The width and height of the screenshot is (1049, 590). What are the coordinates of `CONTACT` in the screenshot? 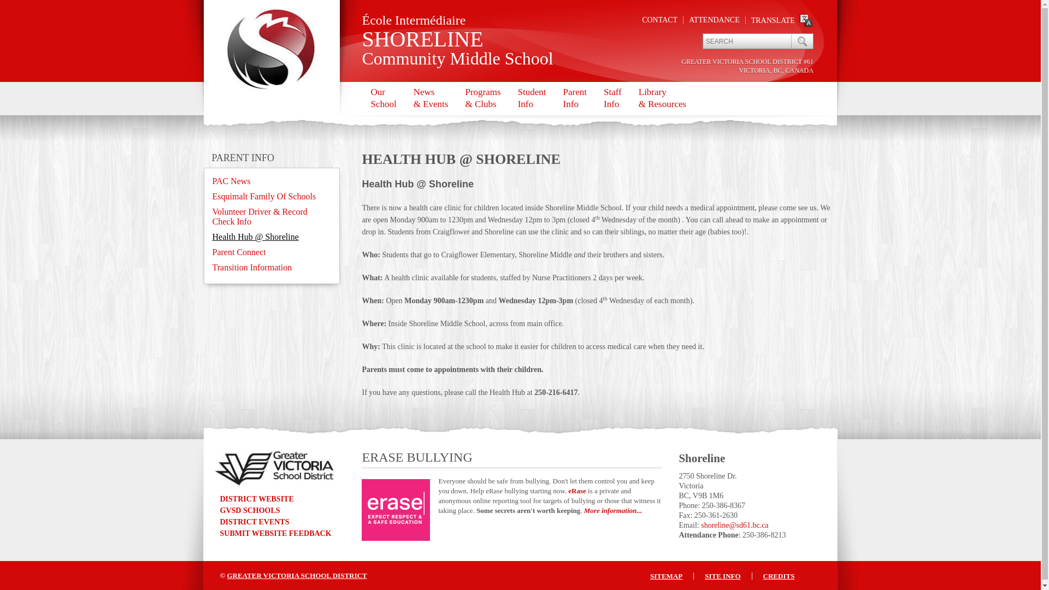 It's located at (660, 20).